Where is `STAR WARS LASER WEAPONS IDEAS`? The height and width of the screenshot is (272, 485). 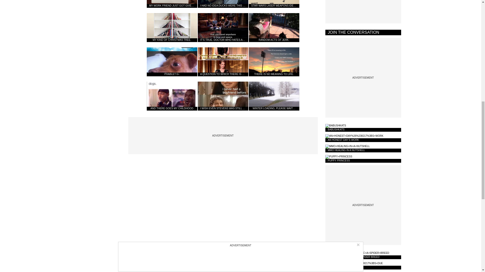 STAR WARS LASER WEAPONS IDEAS is located at coordinates (274, 4).